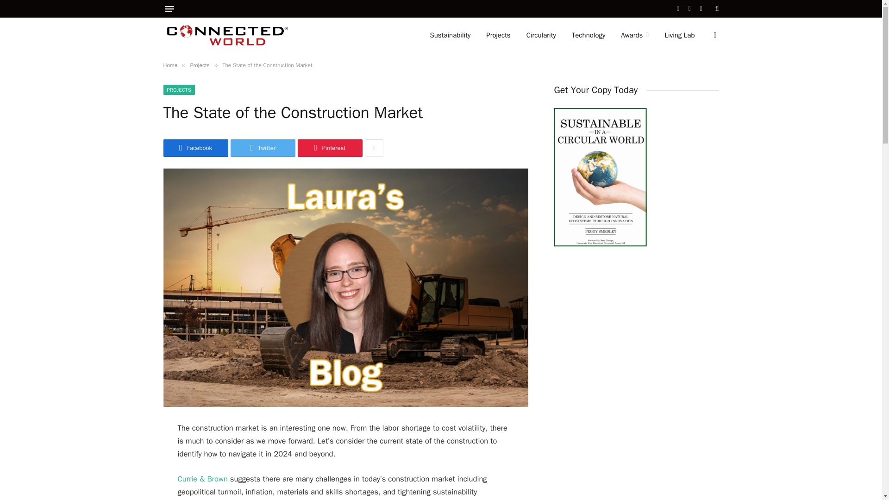  I want to click on Share on Twitter, so click(263, 148).